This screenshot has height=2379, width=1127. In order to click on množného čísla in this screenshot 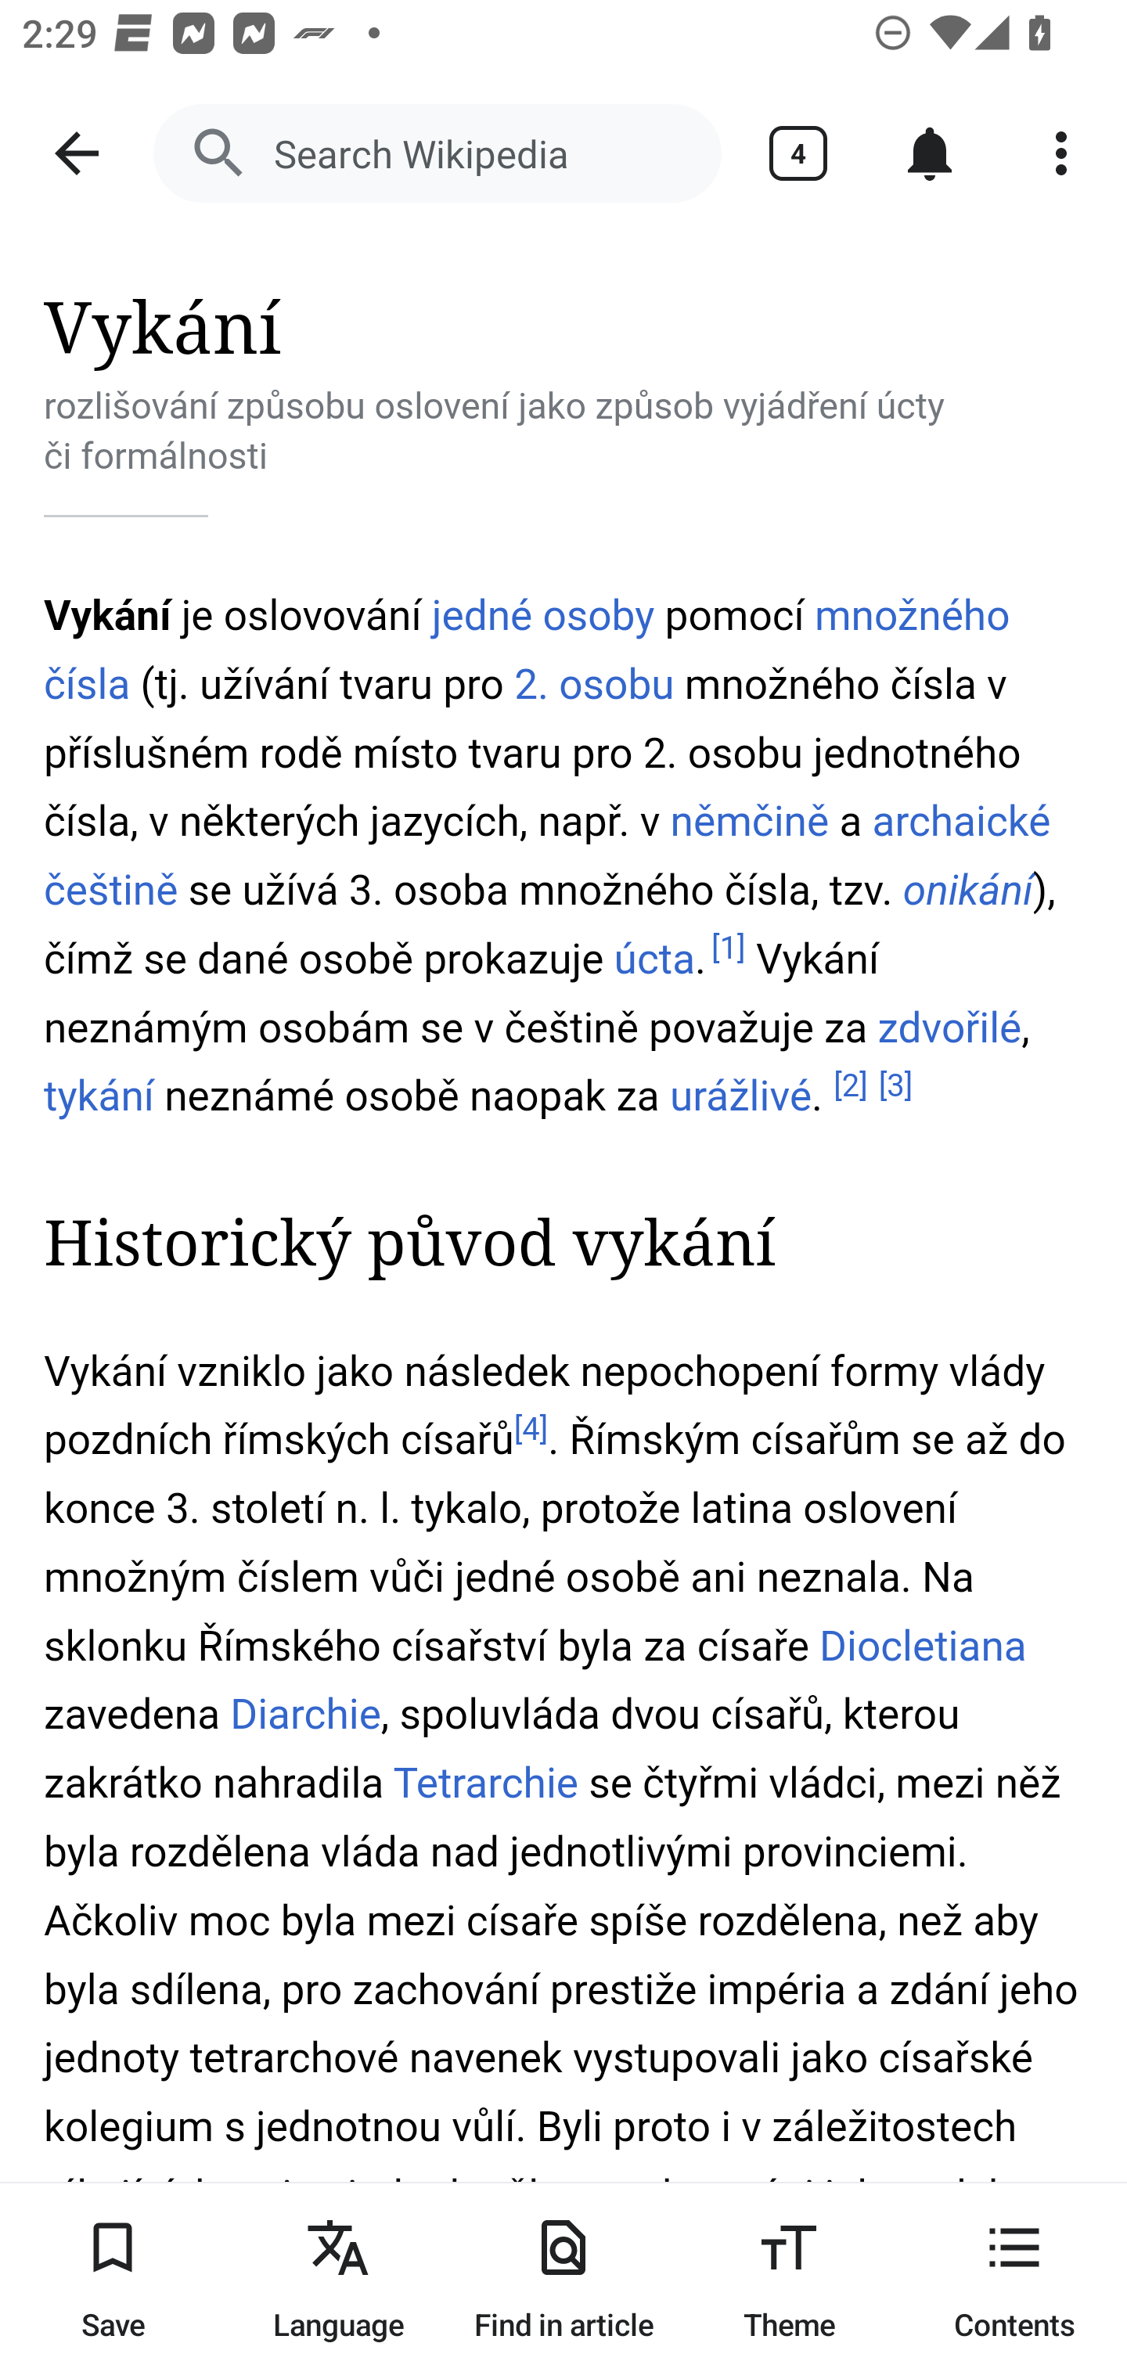, I will do `click(527, 648)`.